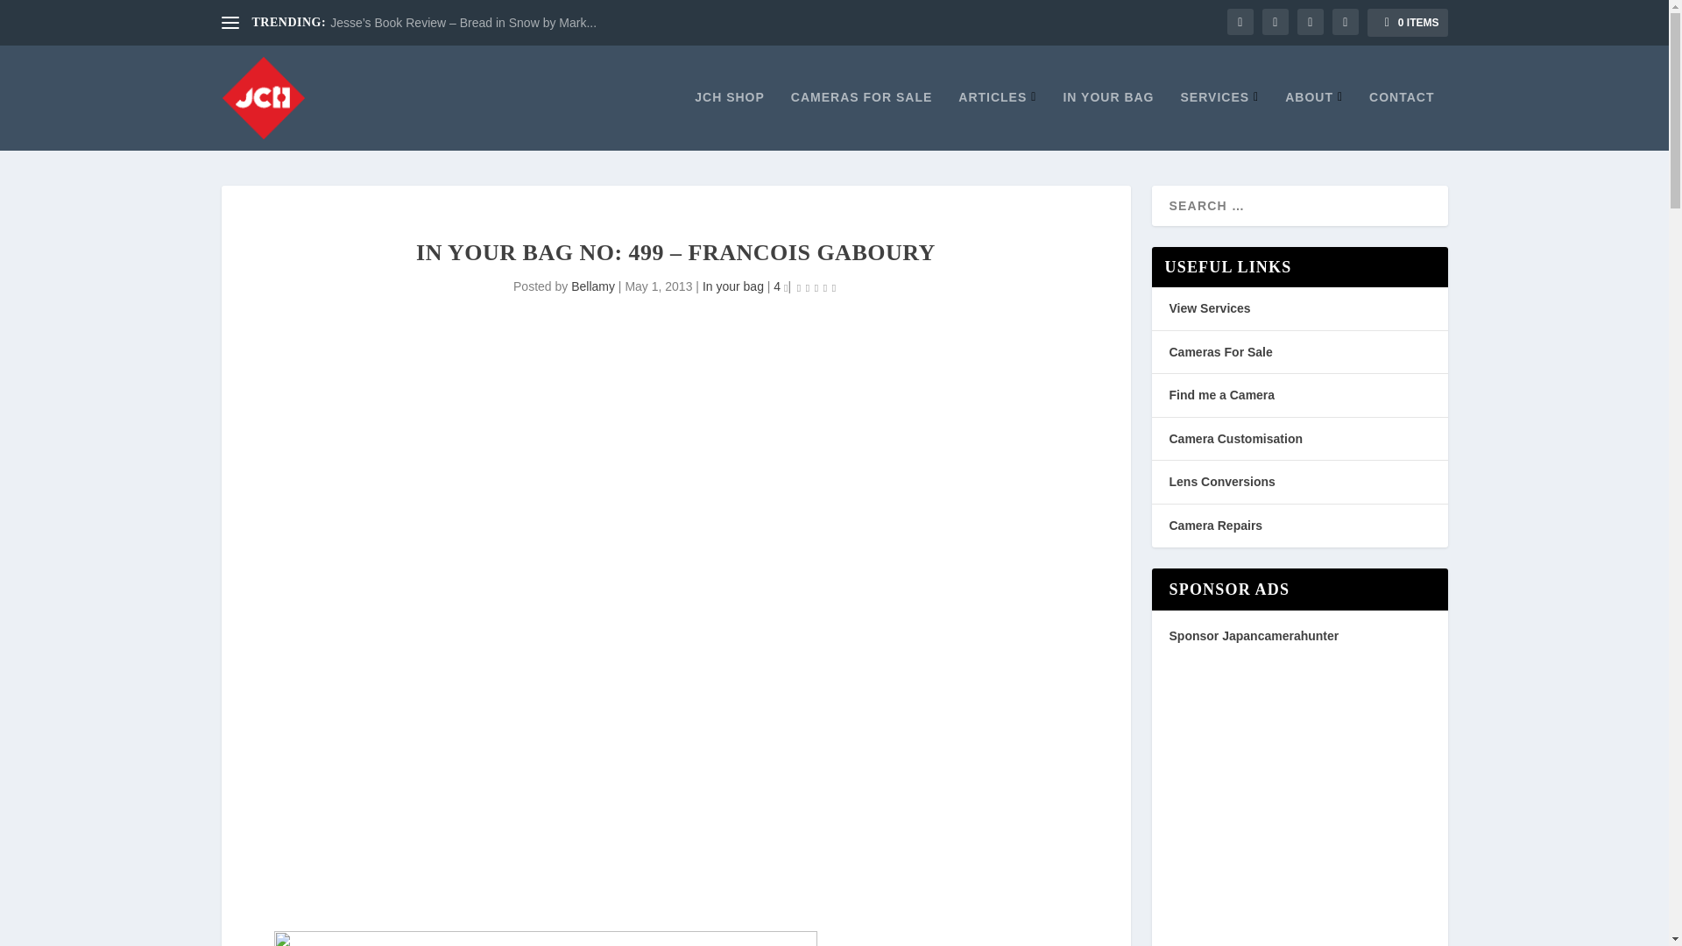 This screenshot has width=1682, height=946. What do you see at coordinates (1313, 119) in the screenshot?
I see `ABOUT` at bounding box center [1313, 119].